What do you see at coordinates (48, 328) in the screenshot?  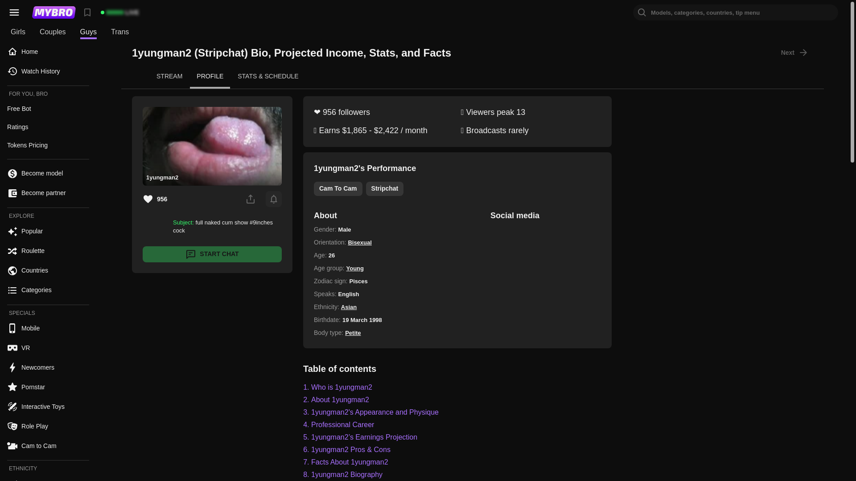 I see `Mobile` at bounding box center [48, 328].